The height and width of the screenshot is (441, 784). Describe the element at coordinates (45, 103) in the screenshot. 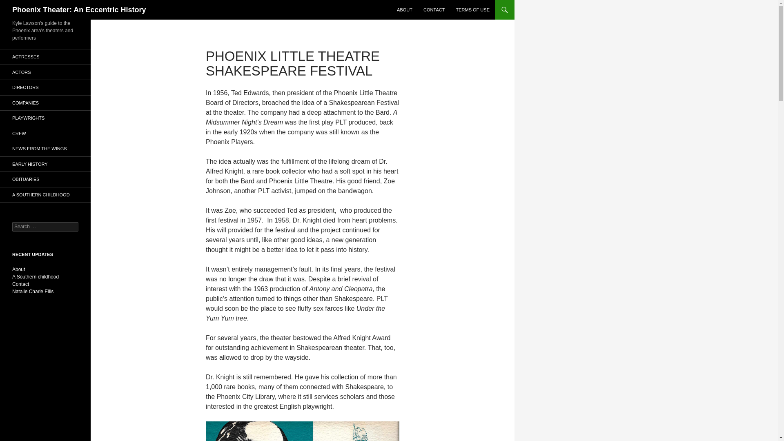

I see `COMPANIES` at that location.